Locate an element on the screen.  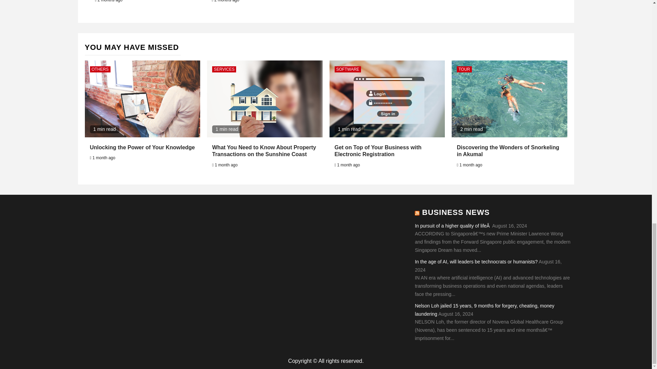
BUSINESS NEWS is located at coordinates (456, 212).